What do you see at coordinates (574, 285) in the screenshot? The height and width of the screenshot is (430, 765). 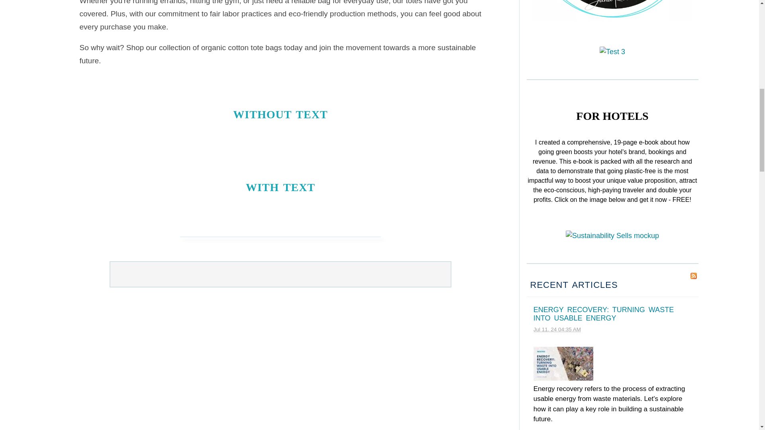 I see `RECENT ARTICLES` at bounding box center [574, 285].